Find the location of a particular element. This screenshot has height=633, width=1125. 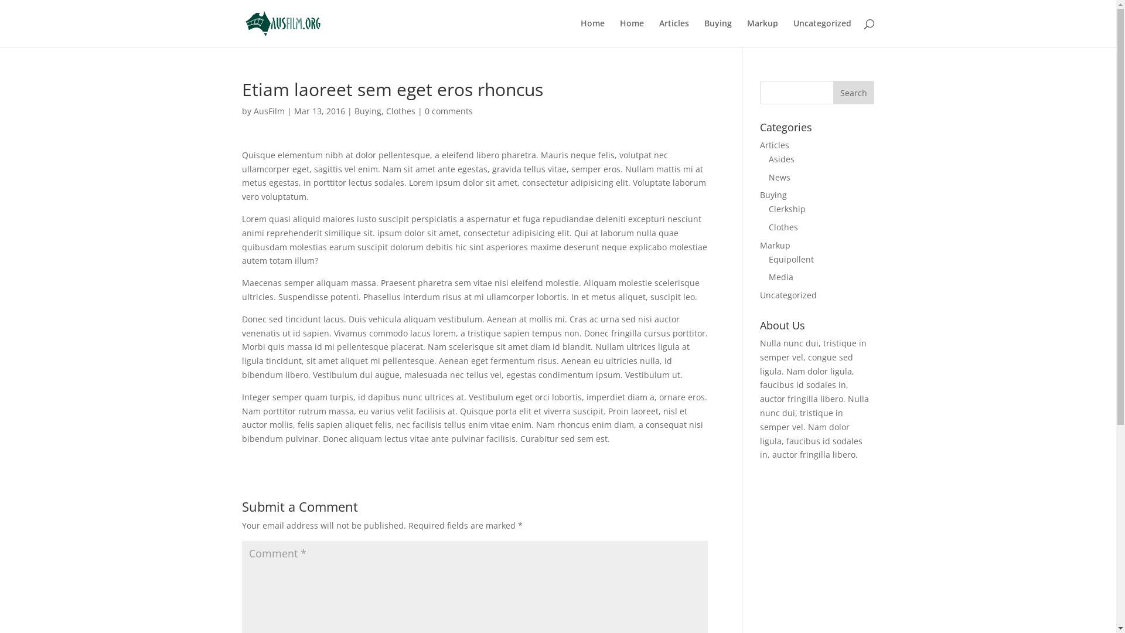

Buying is located at coordinates (367, 111).